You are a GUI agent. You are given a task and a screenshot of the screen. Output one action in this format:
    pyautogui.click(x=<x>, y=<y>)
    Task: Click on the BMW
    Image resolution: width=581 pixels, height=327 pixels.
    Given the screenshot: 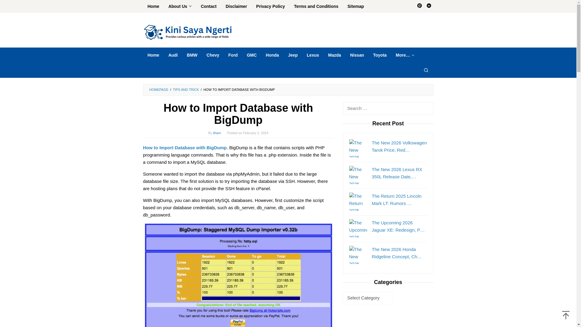 What is the action you would take?
    pyautogui.click(x=192, y=55)
    